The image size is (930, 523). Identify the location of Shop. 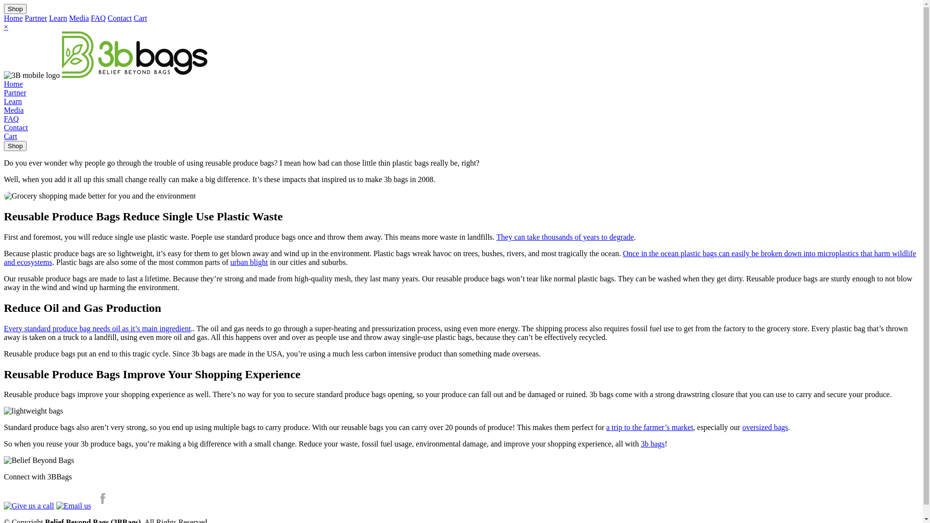
(15, 145).